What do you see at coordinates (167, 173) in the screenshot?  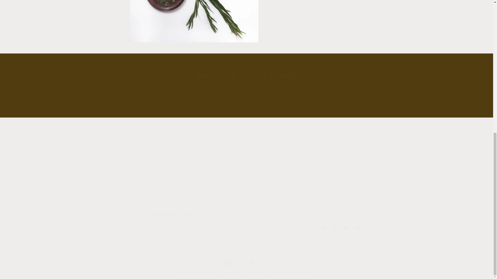 I see `Email` at bounding box center [167, 173].